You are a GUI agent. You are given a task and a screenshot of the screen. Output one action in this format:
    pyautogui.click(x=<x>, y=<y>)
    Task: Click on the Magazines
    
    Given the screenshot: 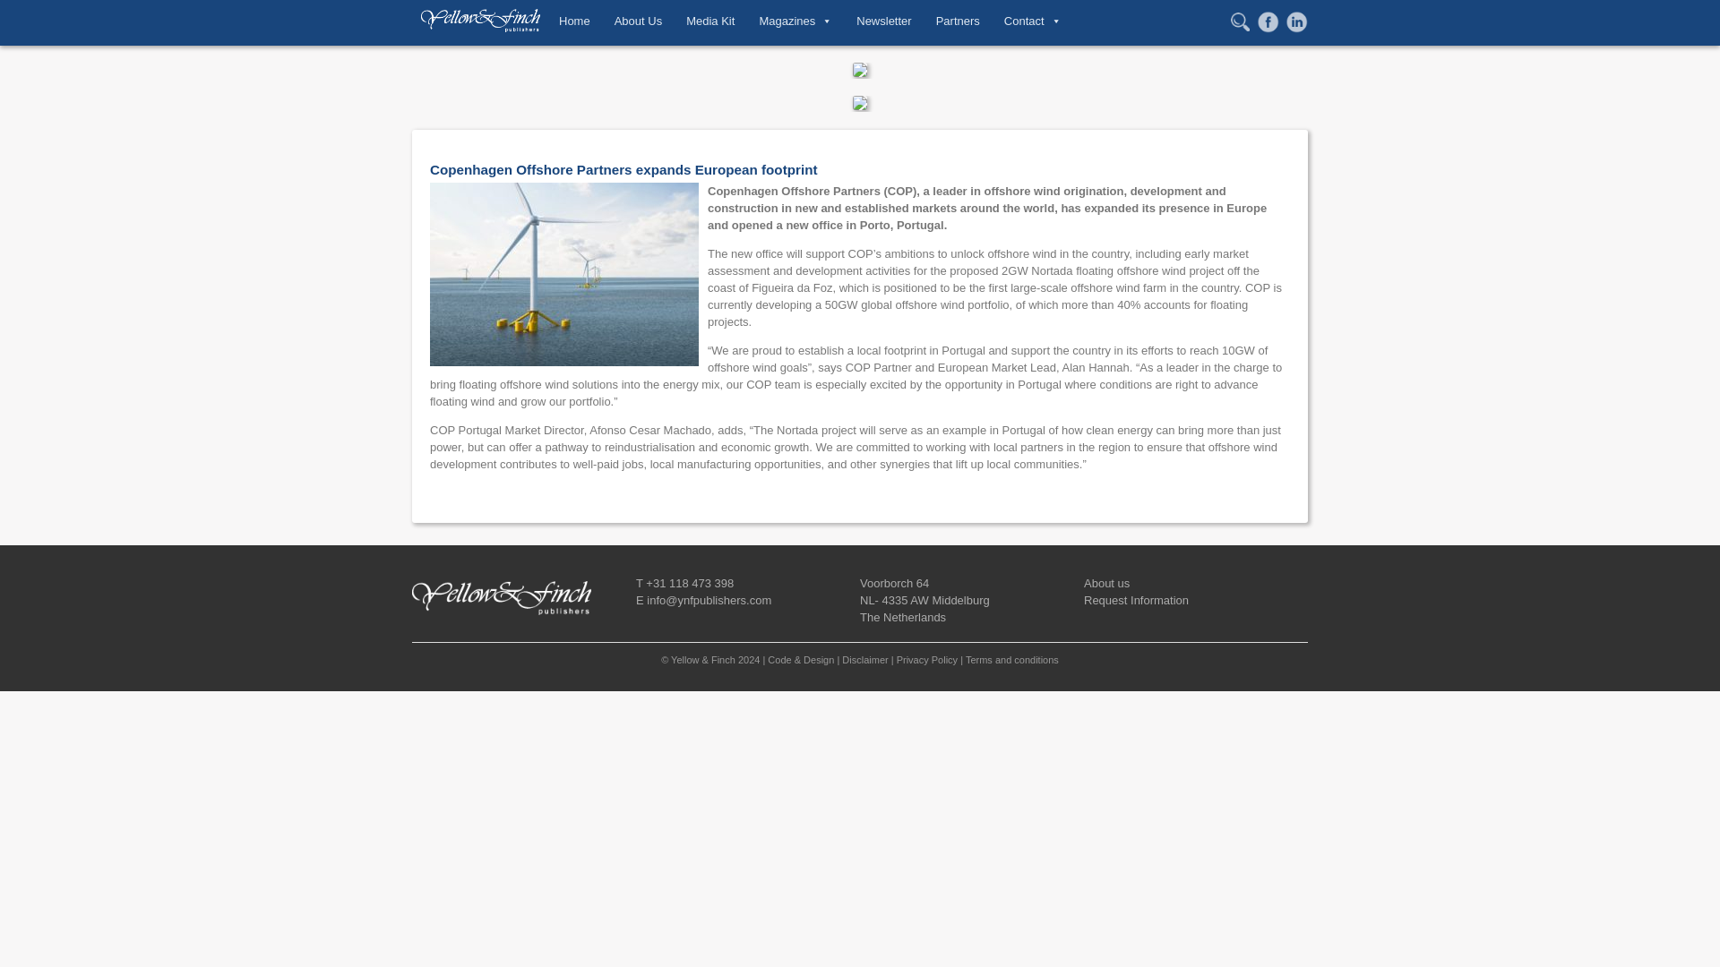 What is the action you would take?
    pyautogui.click(x=795, y=20)
    